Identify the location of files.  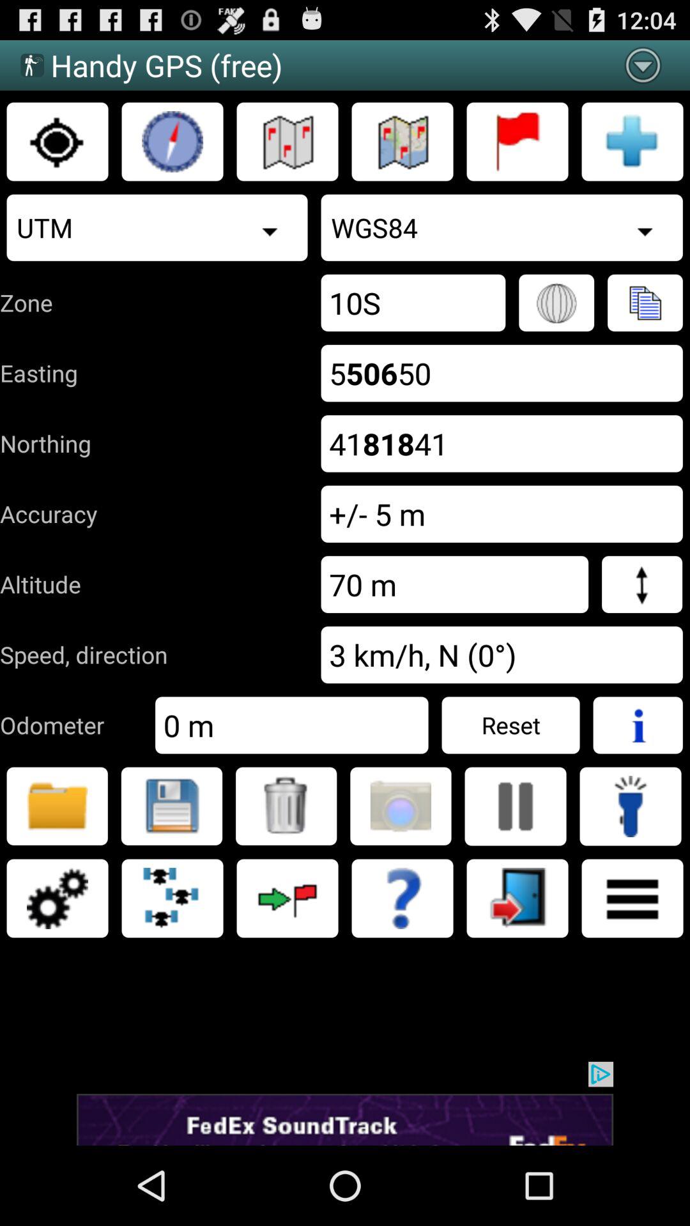
(57, 806).